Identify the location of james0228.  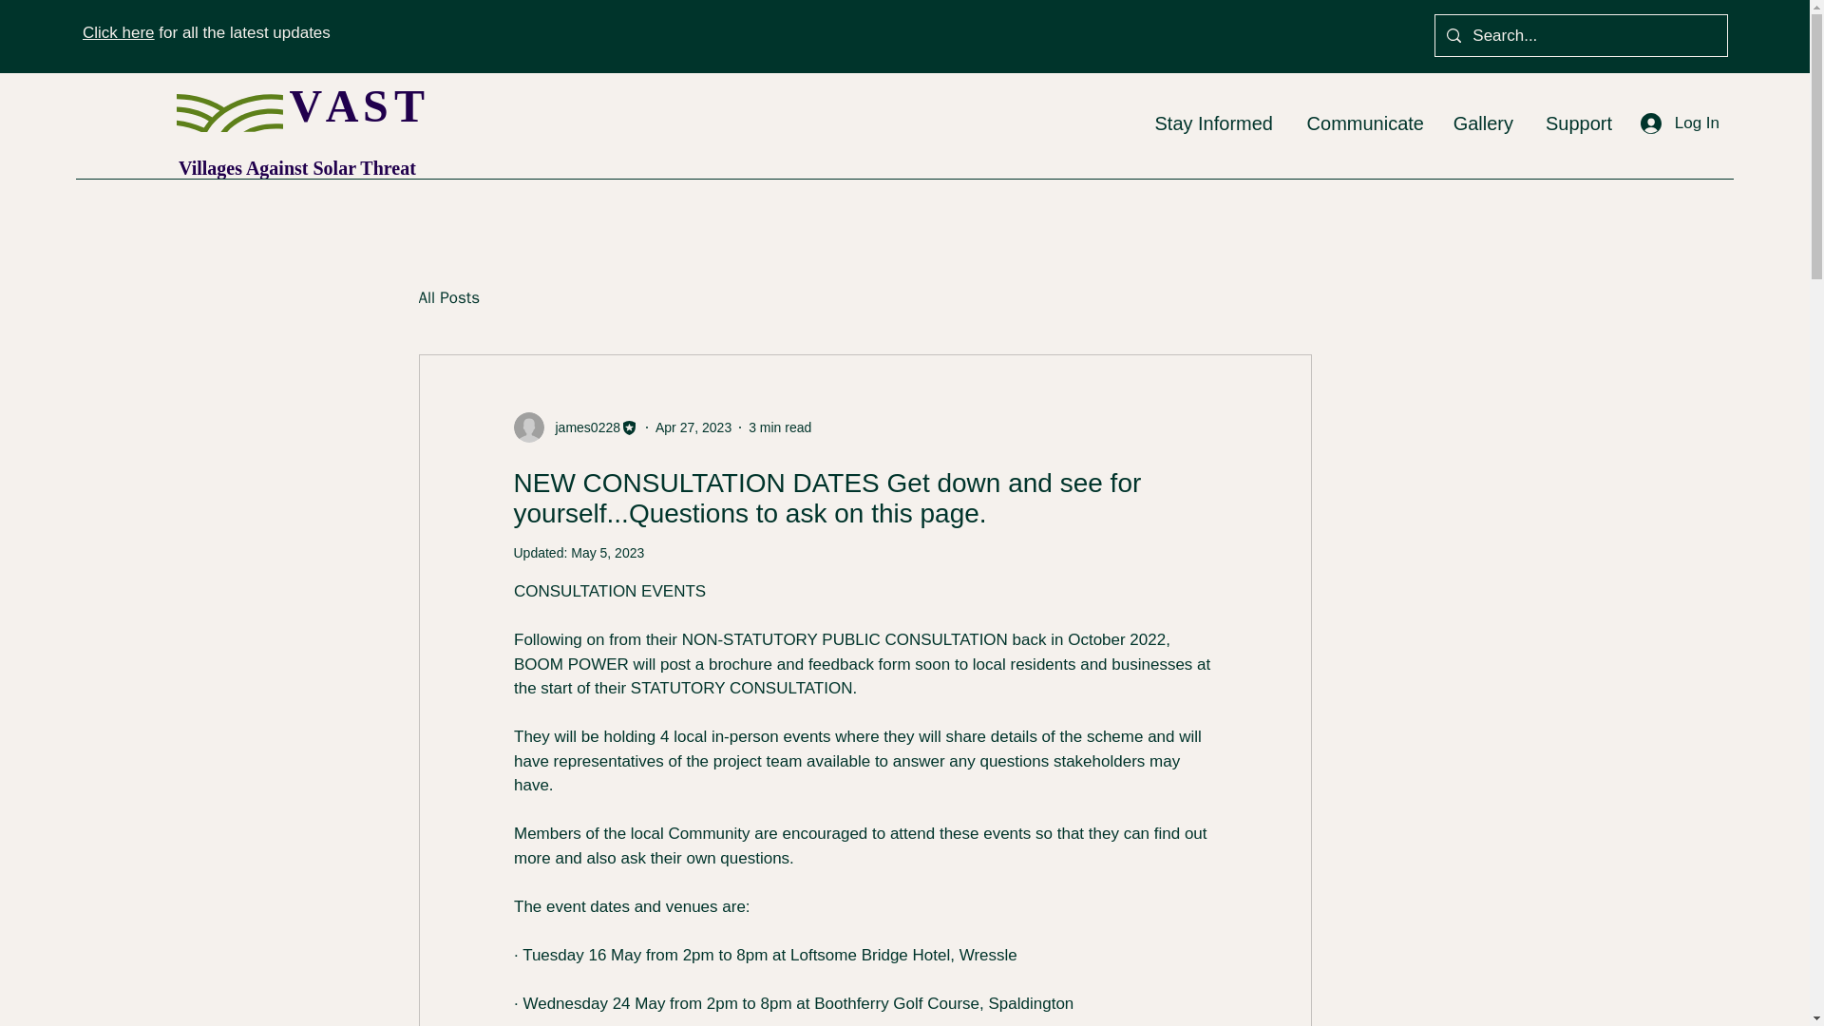
(581, 427).